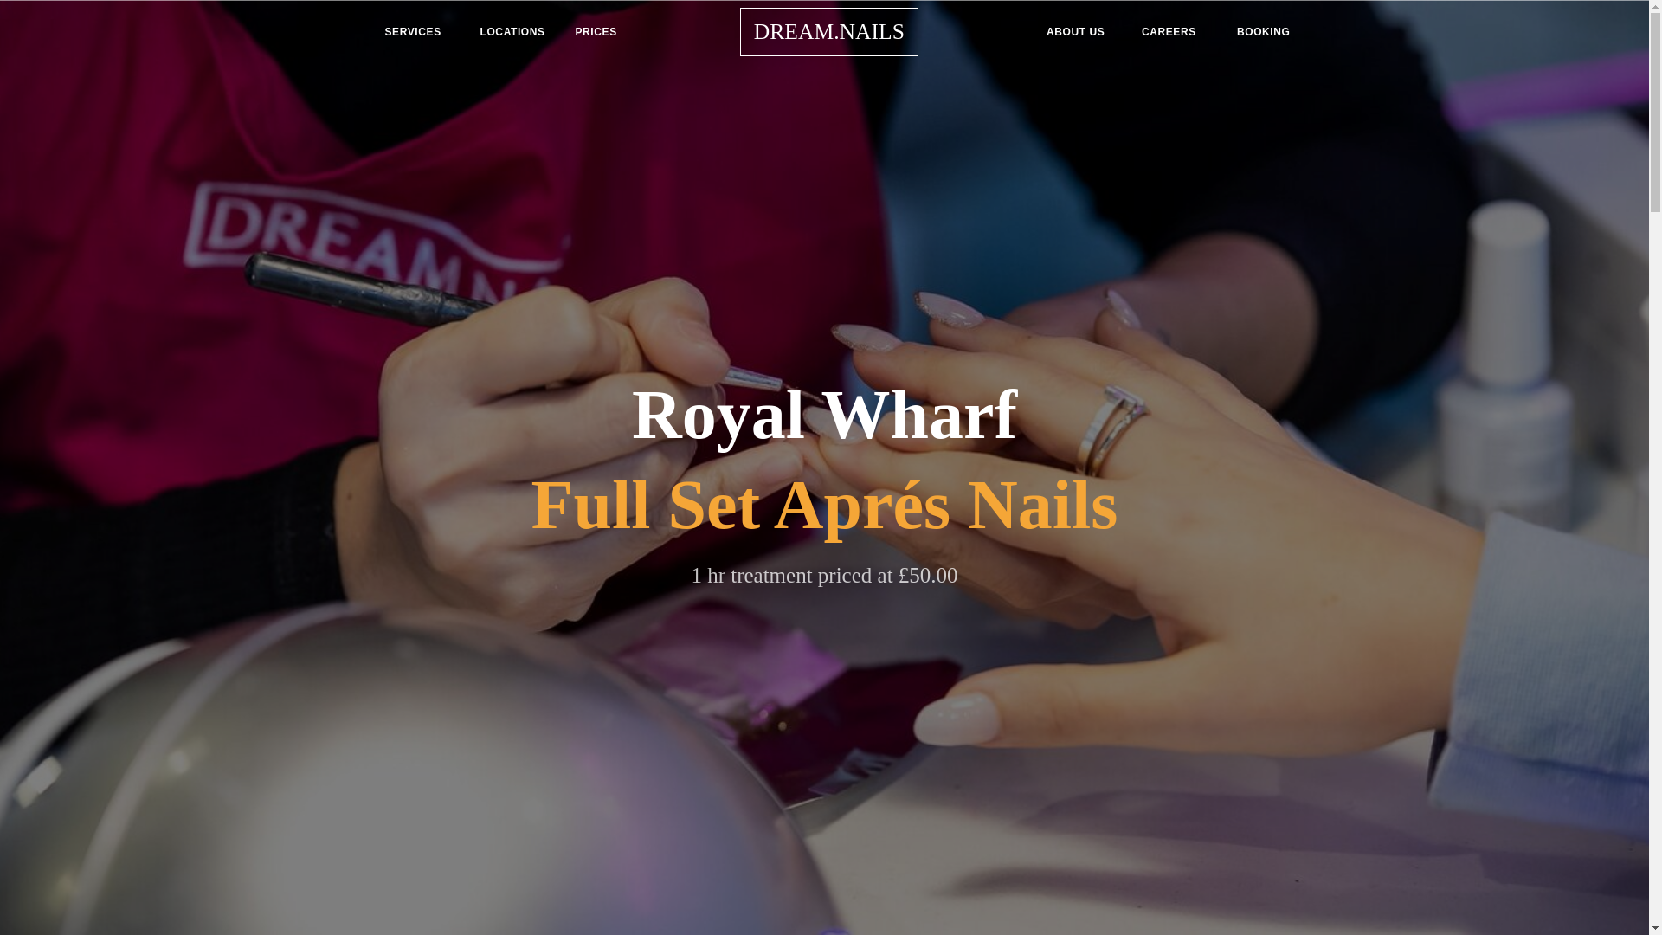 The width and height of the screenshot is (1662, 935). Describe the element at coordinates (417, 32) in the screenshot. I see `SERVICES` at that location.